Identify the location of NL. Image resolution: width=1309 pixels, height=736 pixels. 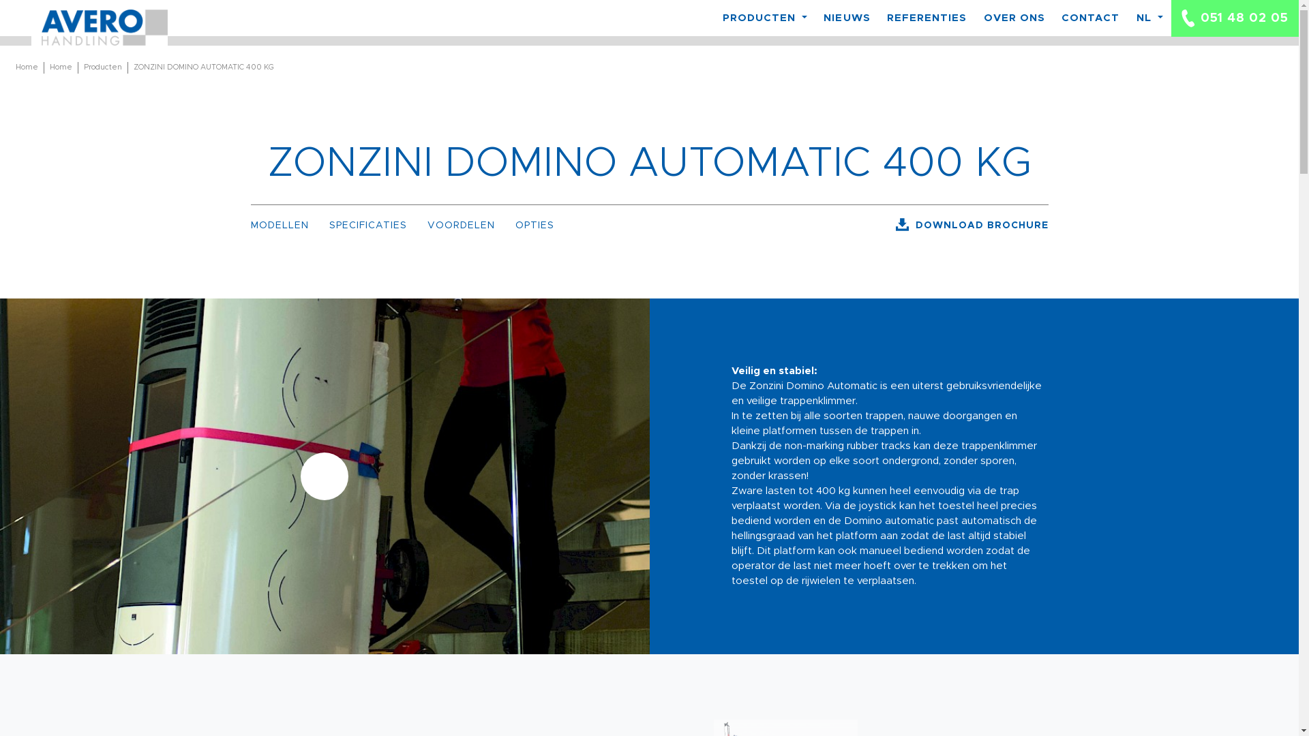
(1149, 18).